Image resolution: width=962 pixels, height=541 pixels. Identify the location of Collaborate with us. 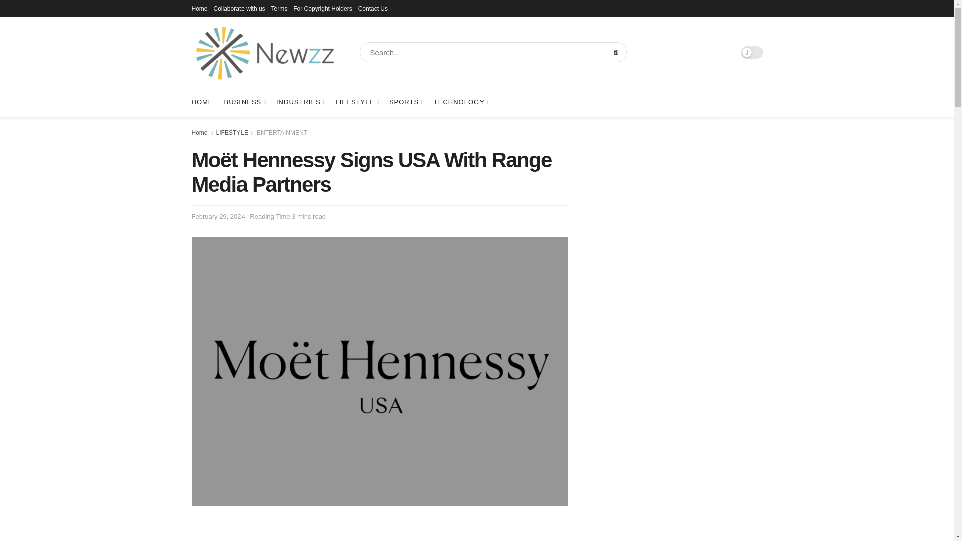
(239, 8).